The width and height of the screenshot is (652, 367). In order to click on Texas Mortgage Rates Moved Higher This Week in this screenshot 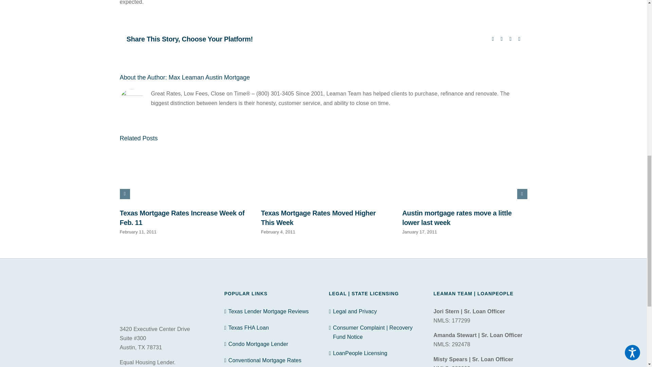, I will do `click(318, 217)`.